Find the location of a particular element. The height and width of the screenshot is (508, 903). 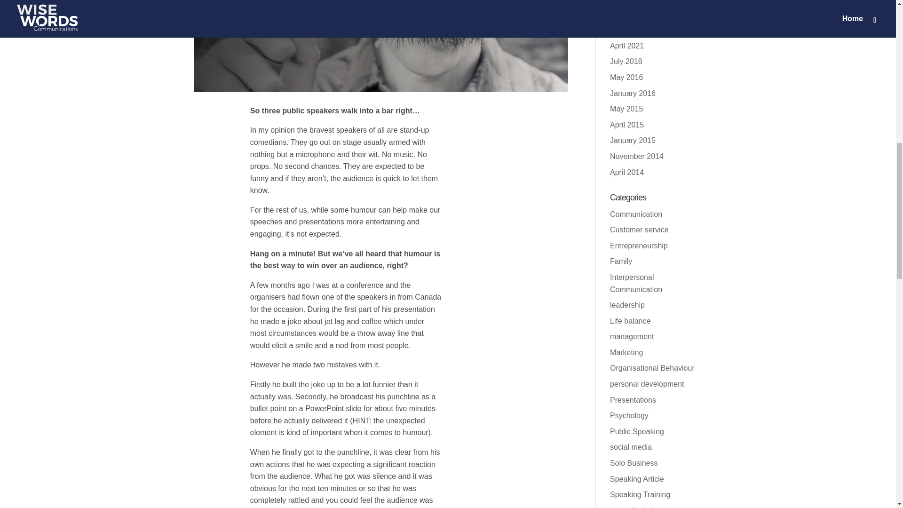

Customer service is located at coordinates (639, 230).